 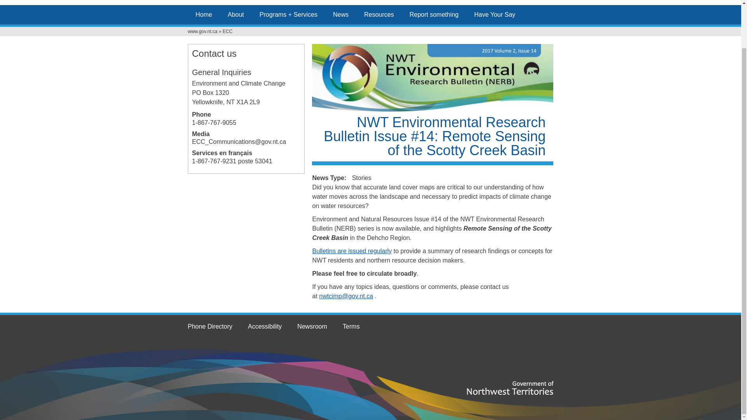 I want to click on Report something, so click(x=434, y=14).